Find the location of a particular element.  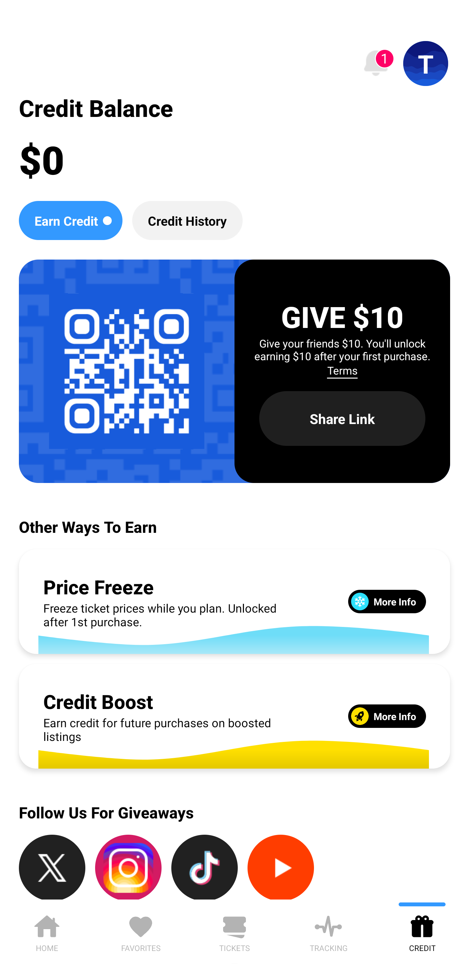

TikTok is located at coordinates (205, 867).